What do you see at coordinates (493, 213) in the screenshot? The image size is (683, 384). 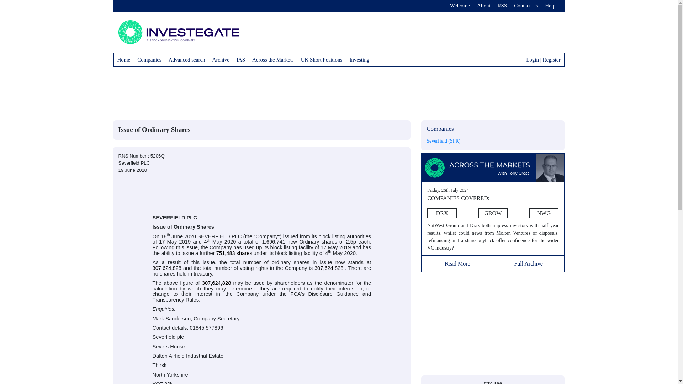 I see `Read the full Article HERE` at bounding box center [493, 213].